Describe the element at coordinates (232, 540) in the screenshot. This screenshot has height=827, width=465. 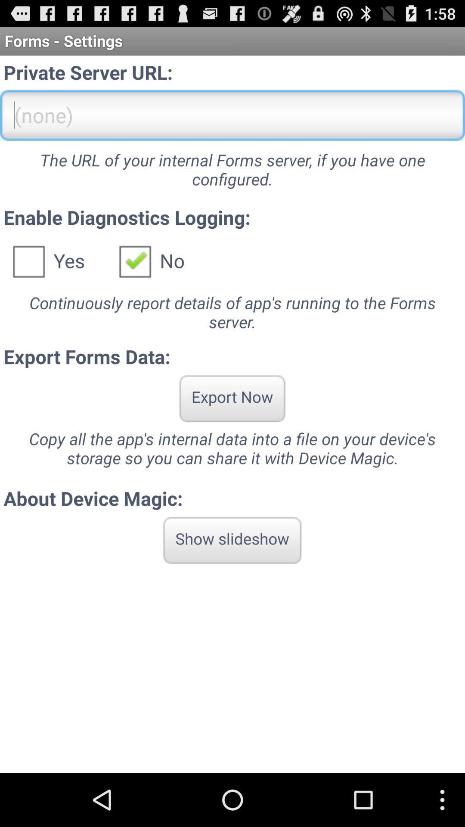
I see `turn on the item below about device magic: app` at that location.